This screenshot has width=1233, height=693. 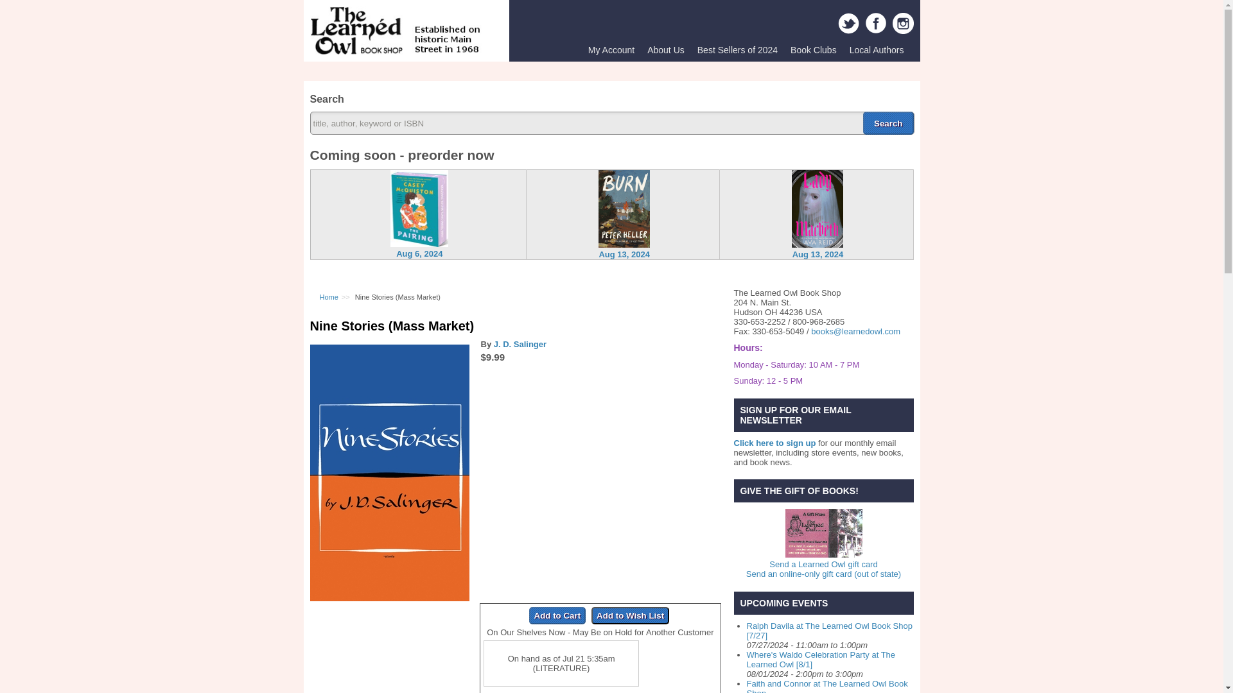 I want to click on Aug 13, 2024, so click(x=624, y=253).